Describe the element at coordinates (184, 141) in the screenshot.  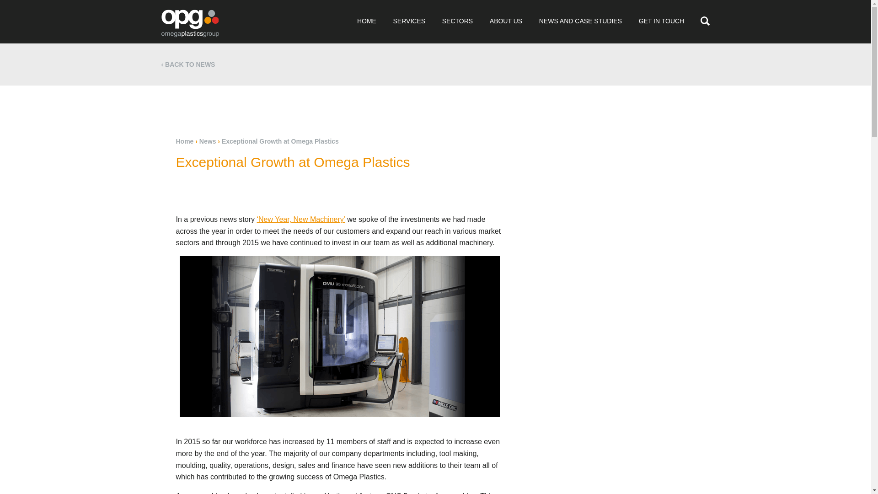
I see `Home` at that location.